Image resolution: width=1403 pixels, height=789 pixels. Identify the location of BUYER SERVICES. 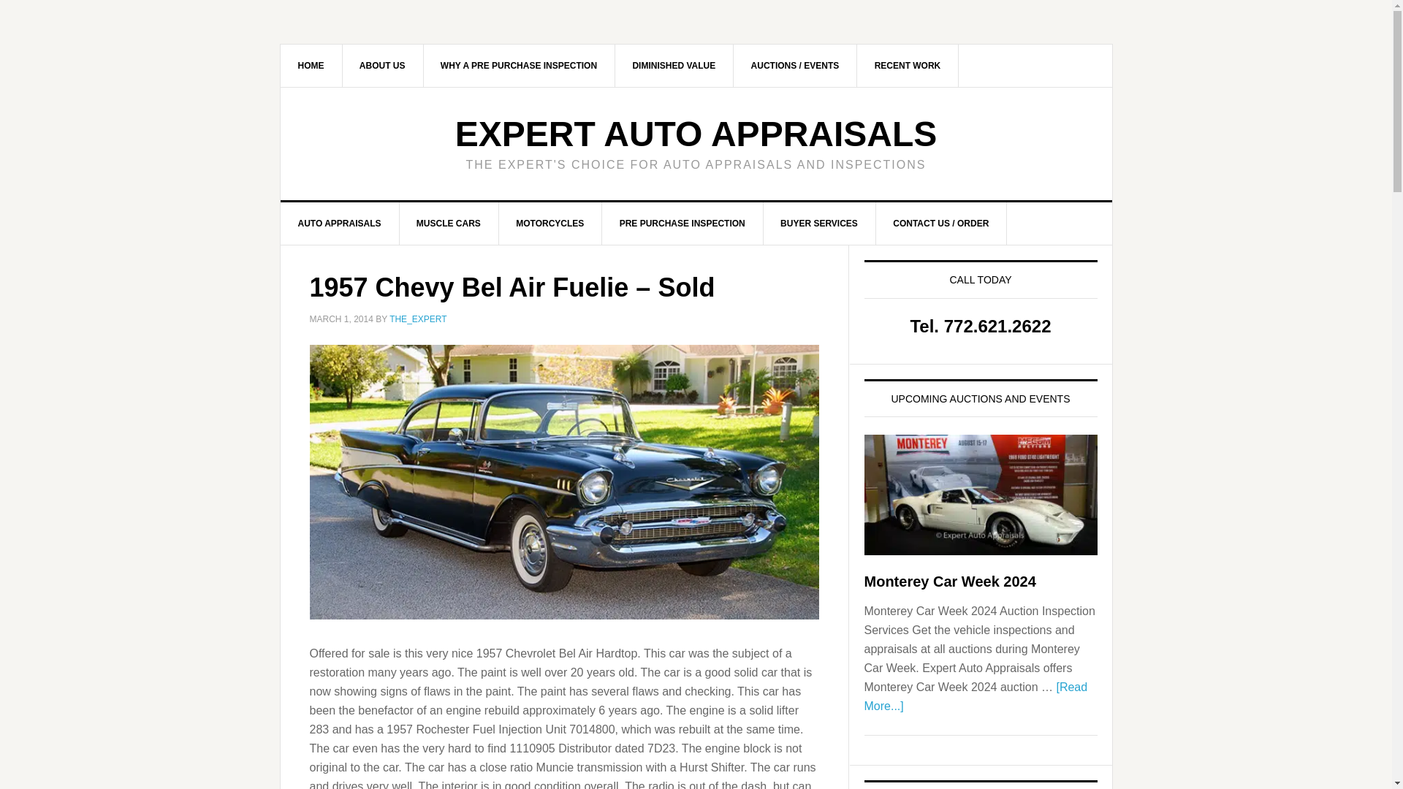
(819, 223).